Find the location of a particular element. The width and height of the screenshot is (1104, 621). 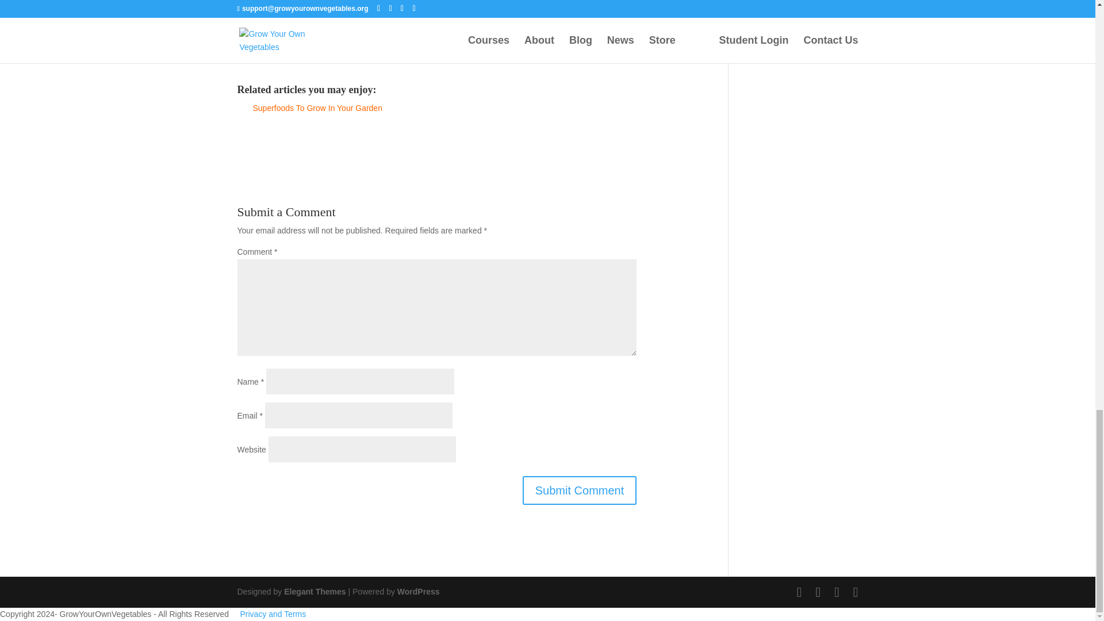

Premium WordPress Themes is located at coordinates (314, 591).